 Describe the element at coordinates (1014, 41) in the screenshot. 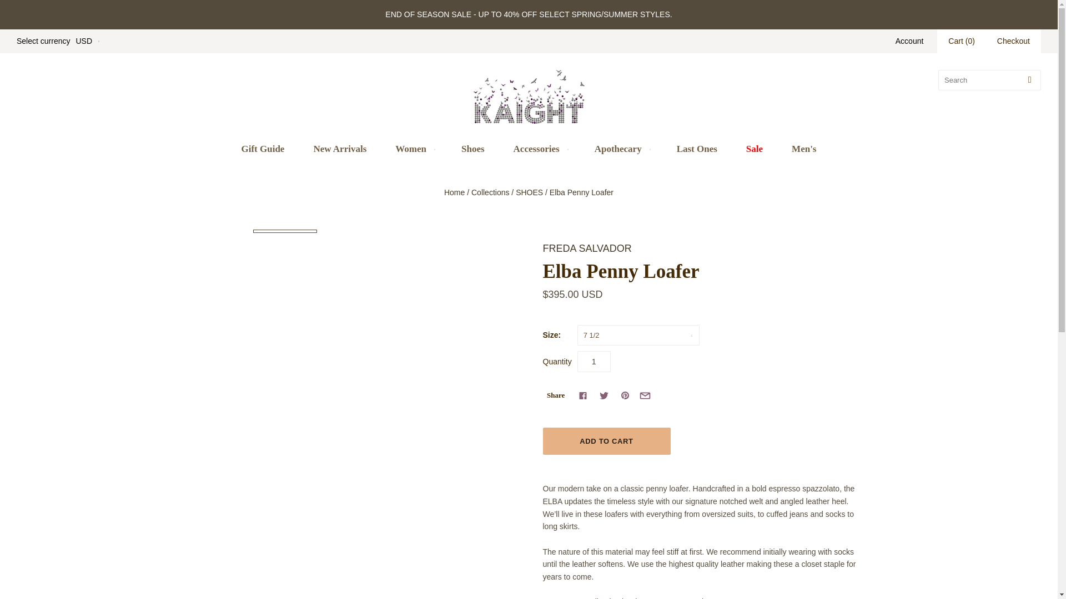

I see `Checkout` at that location.